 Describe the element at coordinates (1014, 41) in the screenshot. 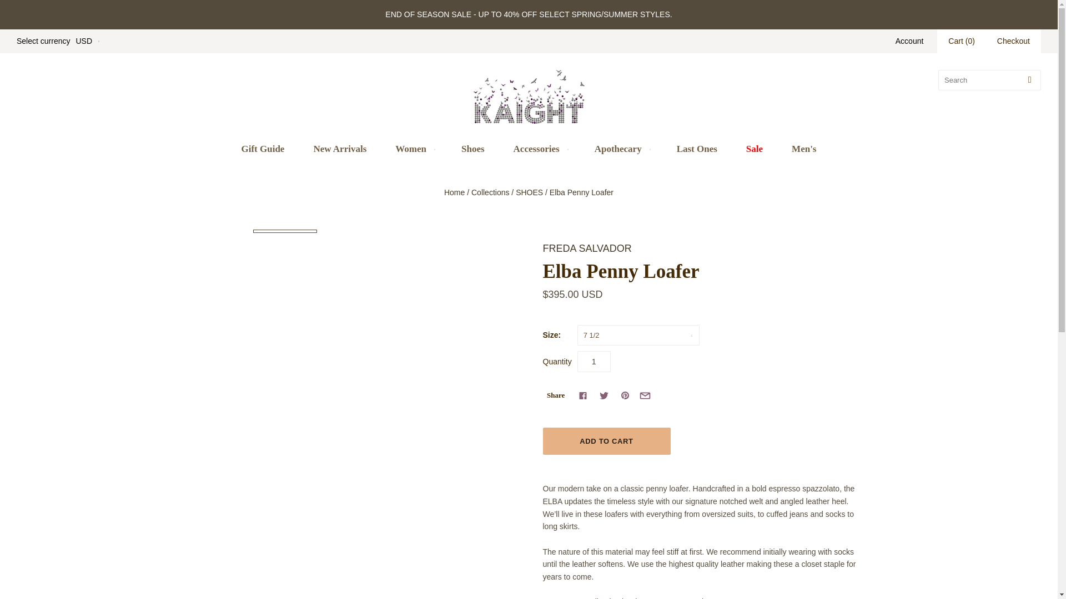

I see `Checkout` at that location.